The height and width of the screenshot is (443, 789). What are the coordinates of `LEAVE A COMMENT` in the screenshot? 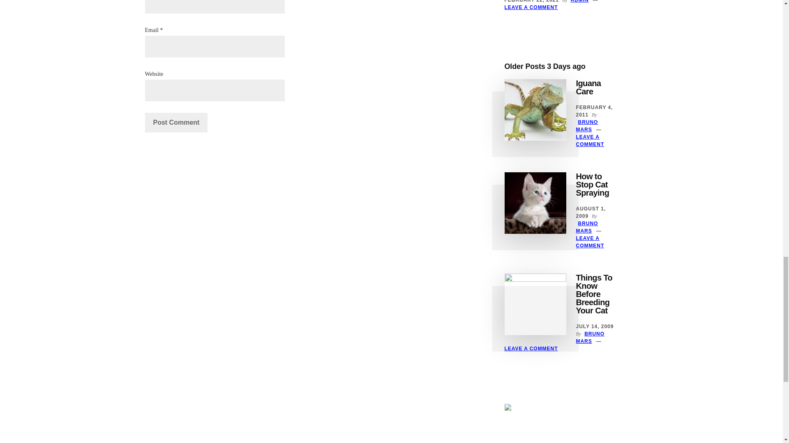 It's located at (590, 140).